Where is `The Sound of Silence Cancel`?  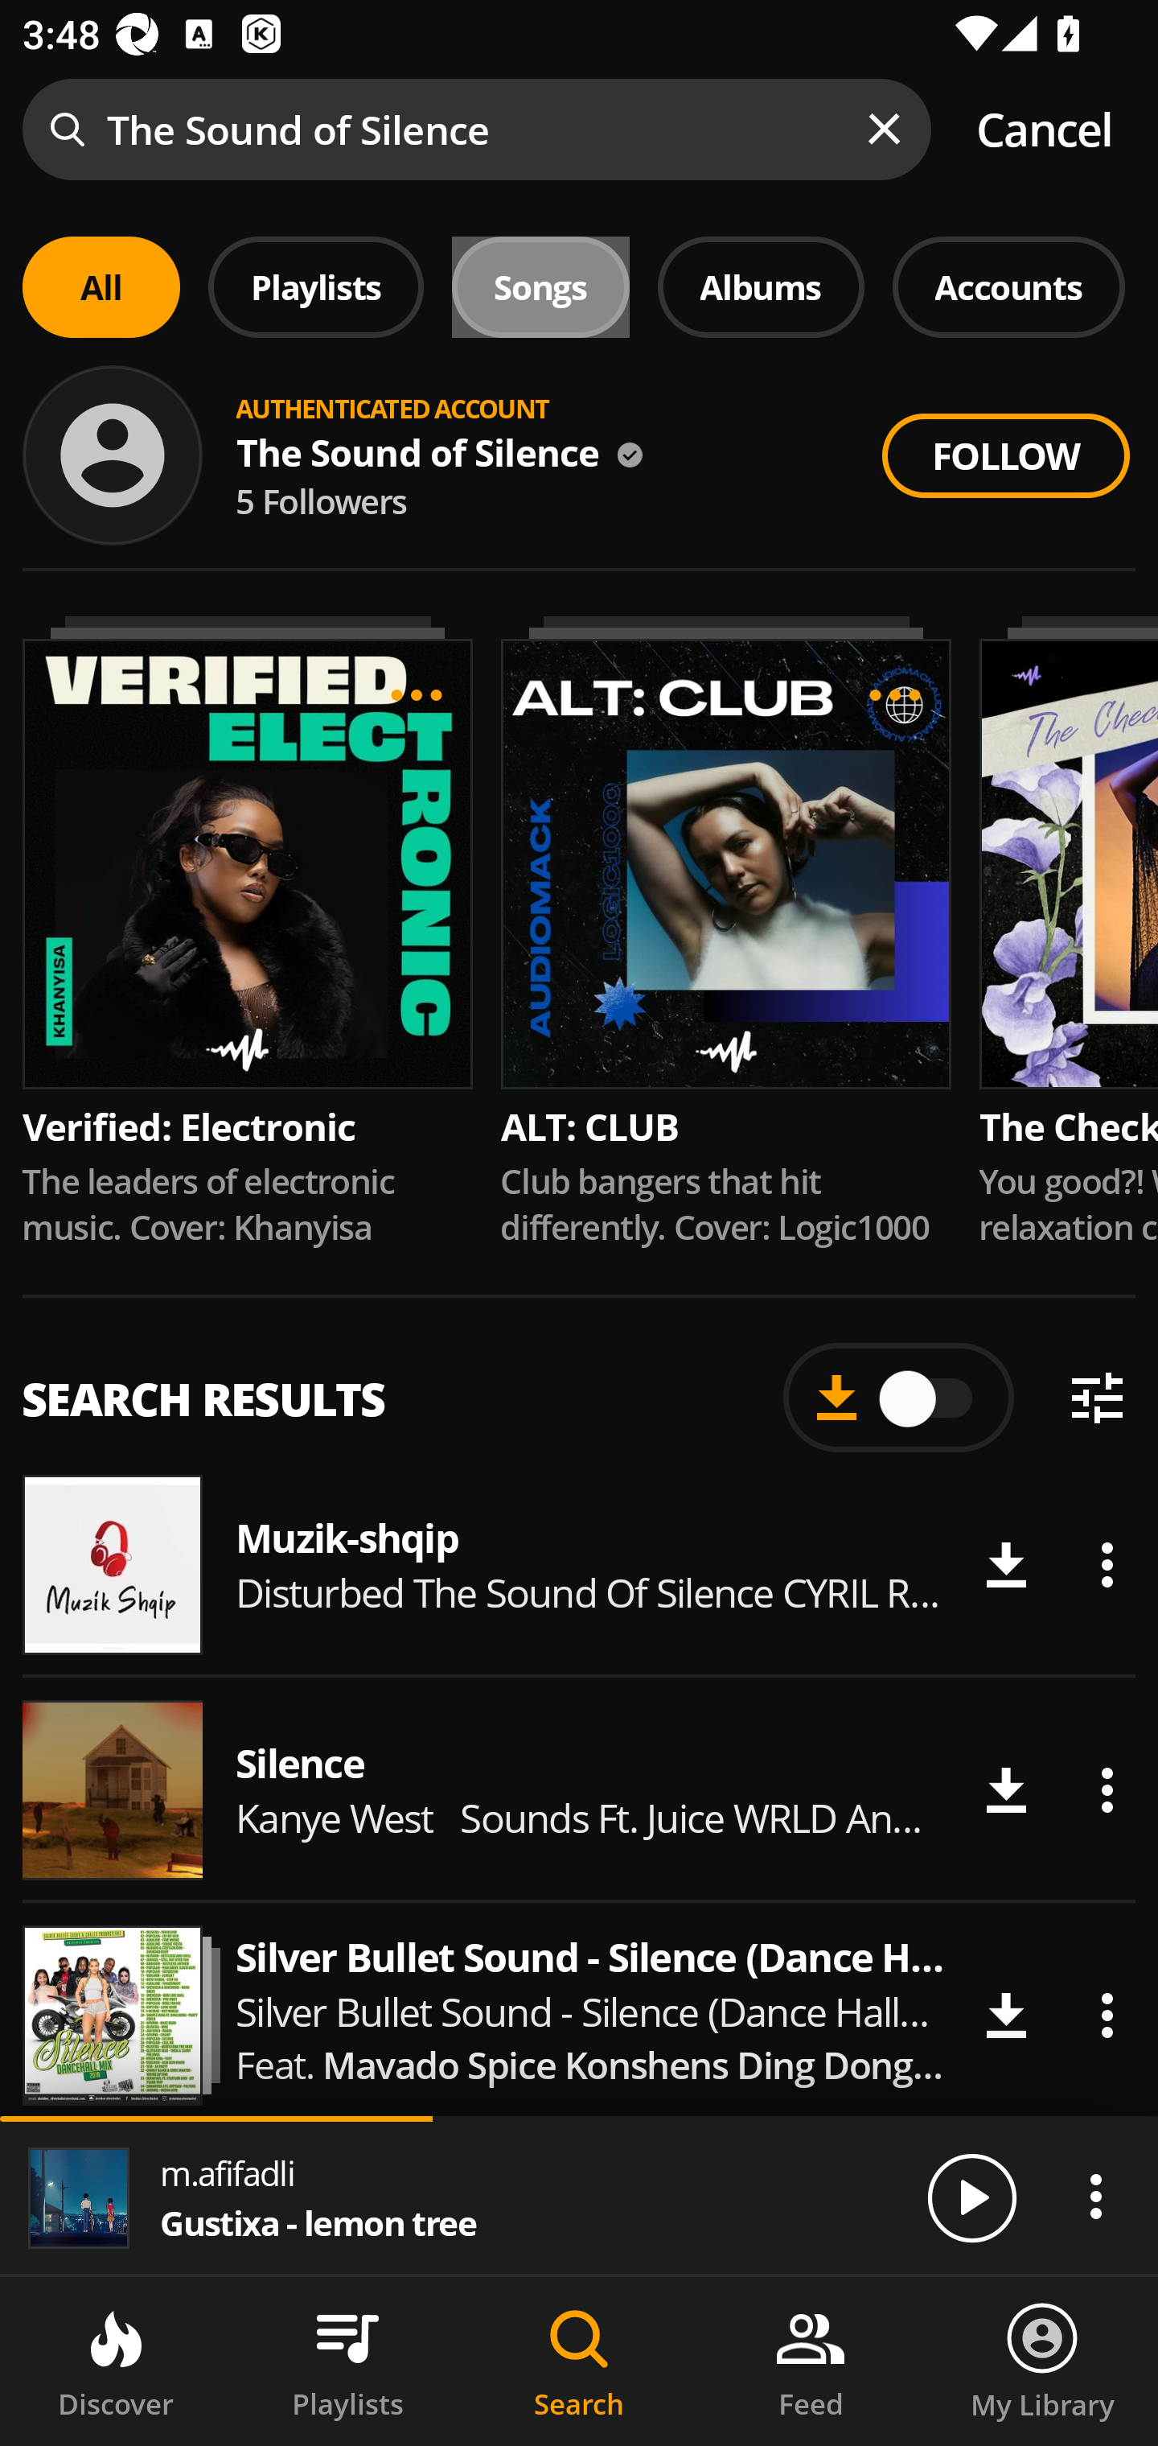
The Sound of Silence Cancel is located at coordinates (579, 130).